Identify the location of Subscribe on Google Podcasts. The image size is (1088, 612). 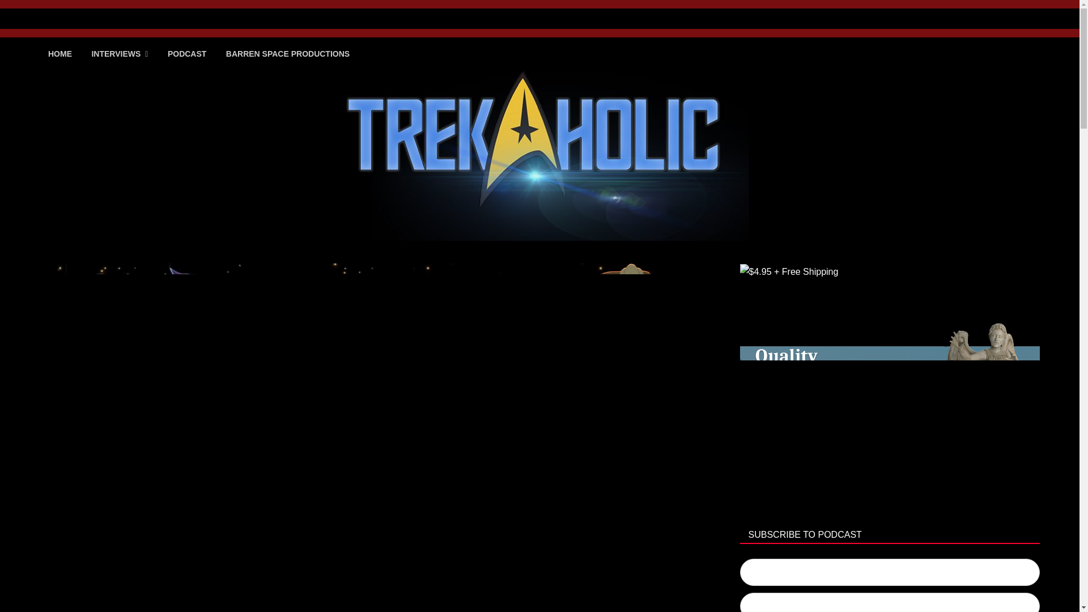
(890, 602).